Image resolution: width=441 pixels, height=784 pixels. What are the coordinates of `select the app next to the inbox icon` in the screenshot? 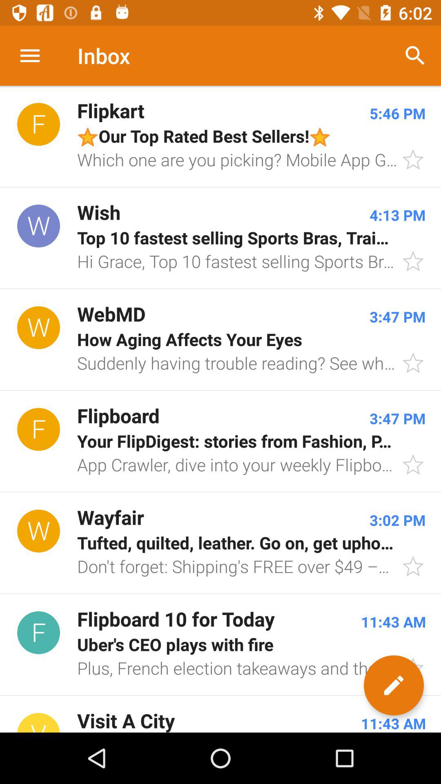 It's located at (415, 56).